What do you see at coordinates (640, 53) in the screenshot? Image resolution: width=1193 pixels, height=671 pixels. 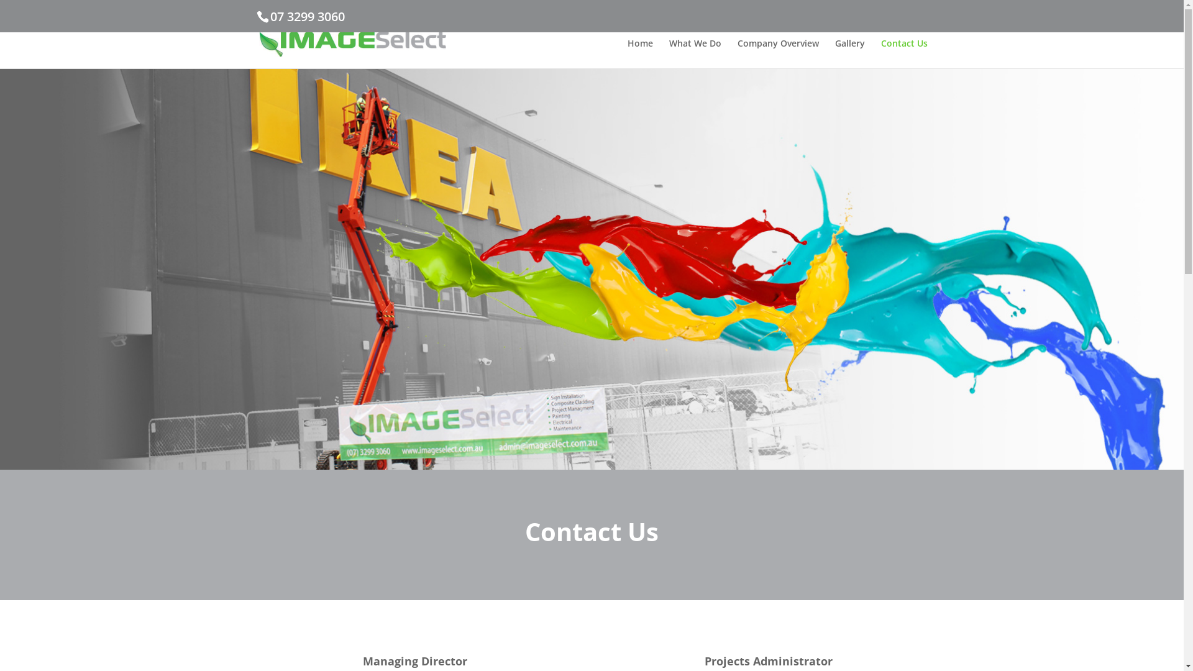 I see `Home` at bounding box center [640, 53].